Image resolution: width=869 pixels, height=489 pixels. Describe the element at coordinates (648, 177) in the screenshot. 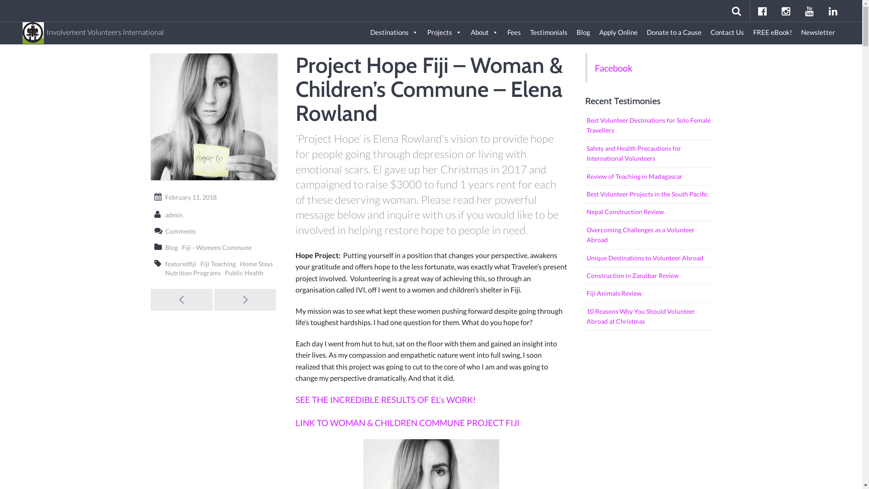

I see `Review of Teaching in Madagascar` at that location.